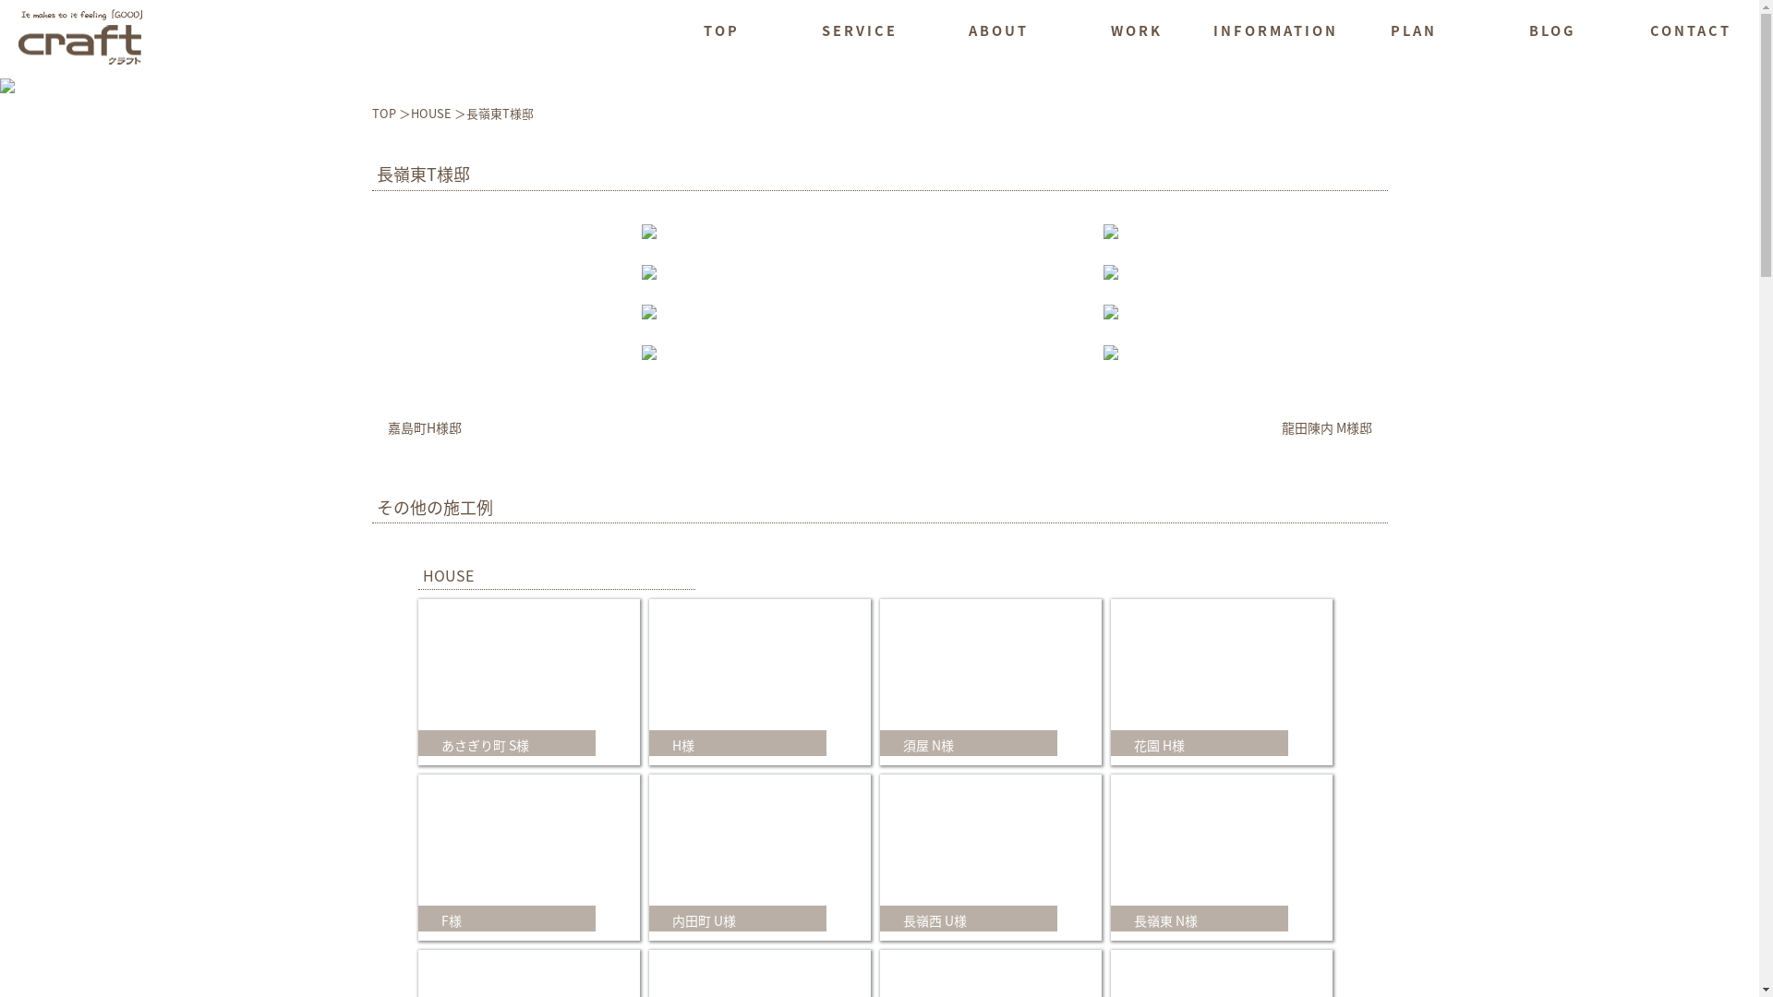 This screenshot has width=1773, height=997. Describe the element at coordinates (1551, 33) in the screenshot. I see `BLOG` at that location.